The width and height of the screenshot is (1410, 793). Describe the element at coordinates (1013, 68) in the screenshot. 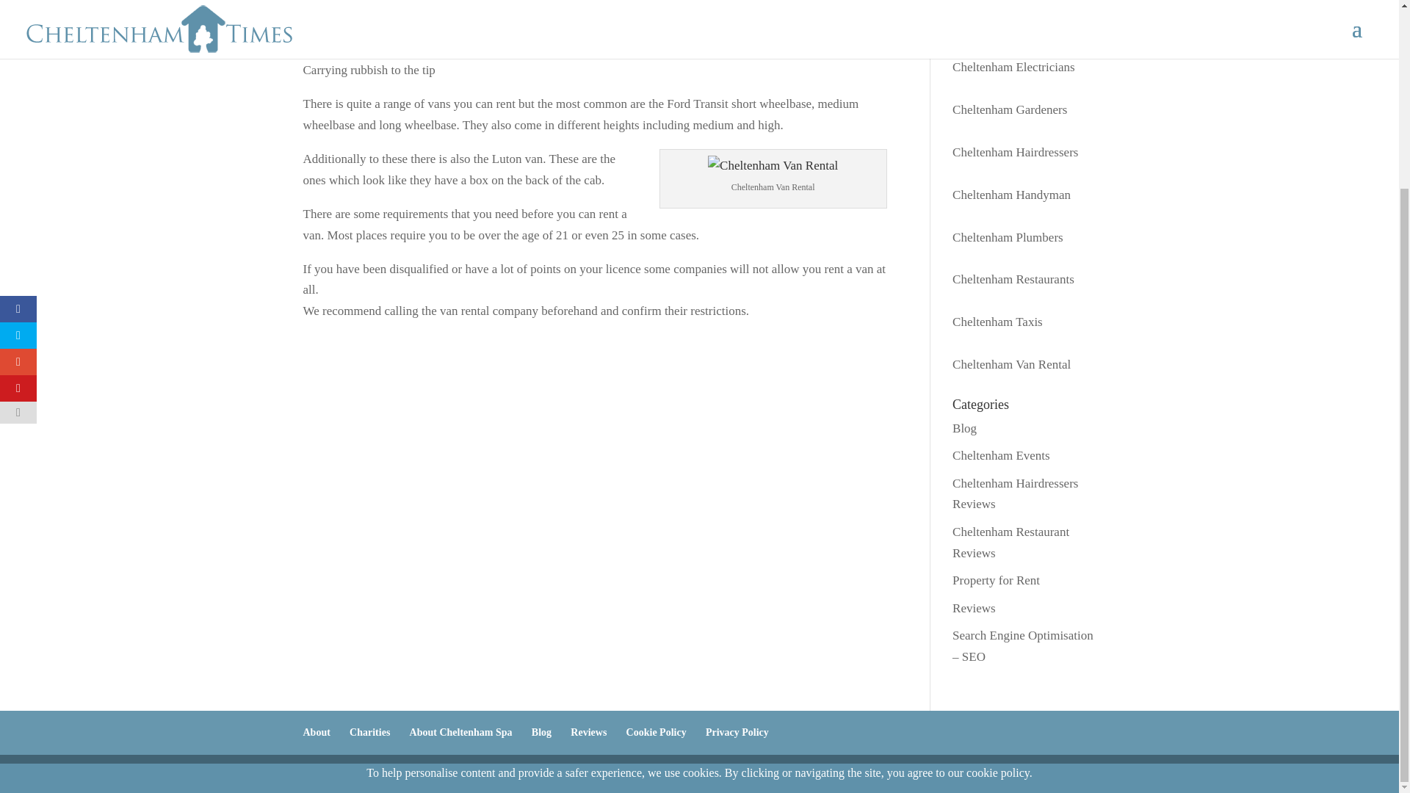

I see `A list of Cheltenham Electricians` at that location.